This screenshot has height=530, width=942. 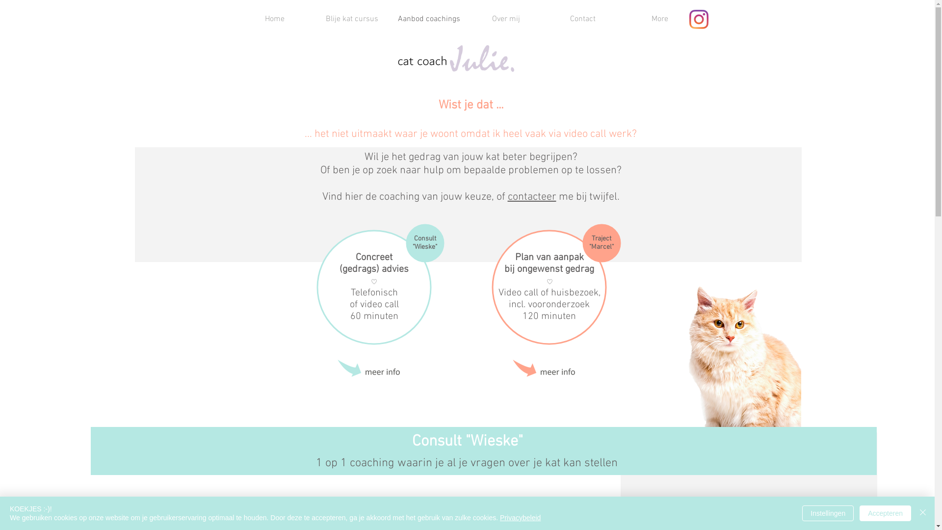 What do you see at coordinates (505, 20) in the screenshot?
I see `Over mij` at bounding box center [505, 20].